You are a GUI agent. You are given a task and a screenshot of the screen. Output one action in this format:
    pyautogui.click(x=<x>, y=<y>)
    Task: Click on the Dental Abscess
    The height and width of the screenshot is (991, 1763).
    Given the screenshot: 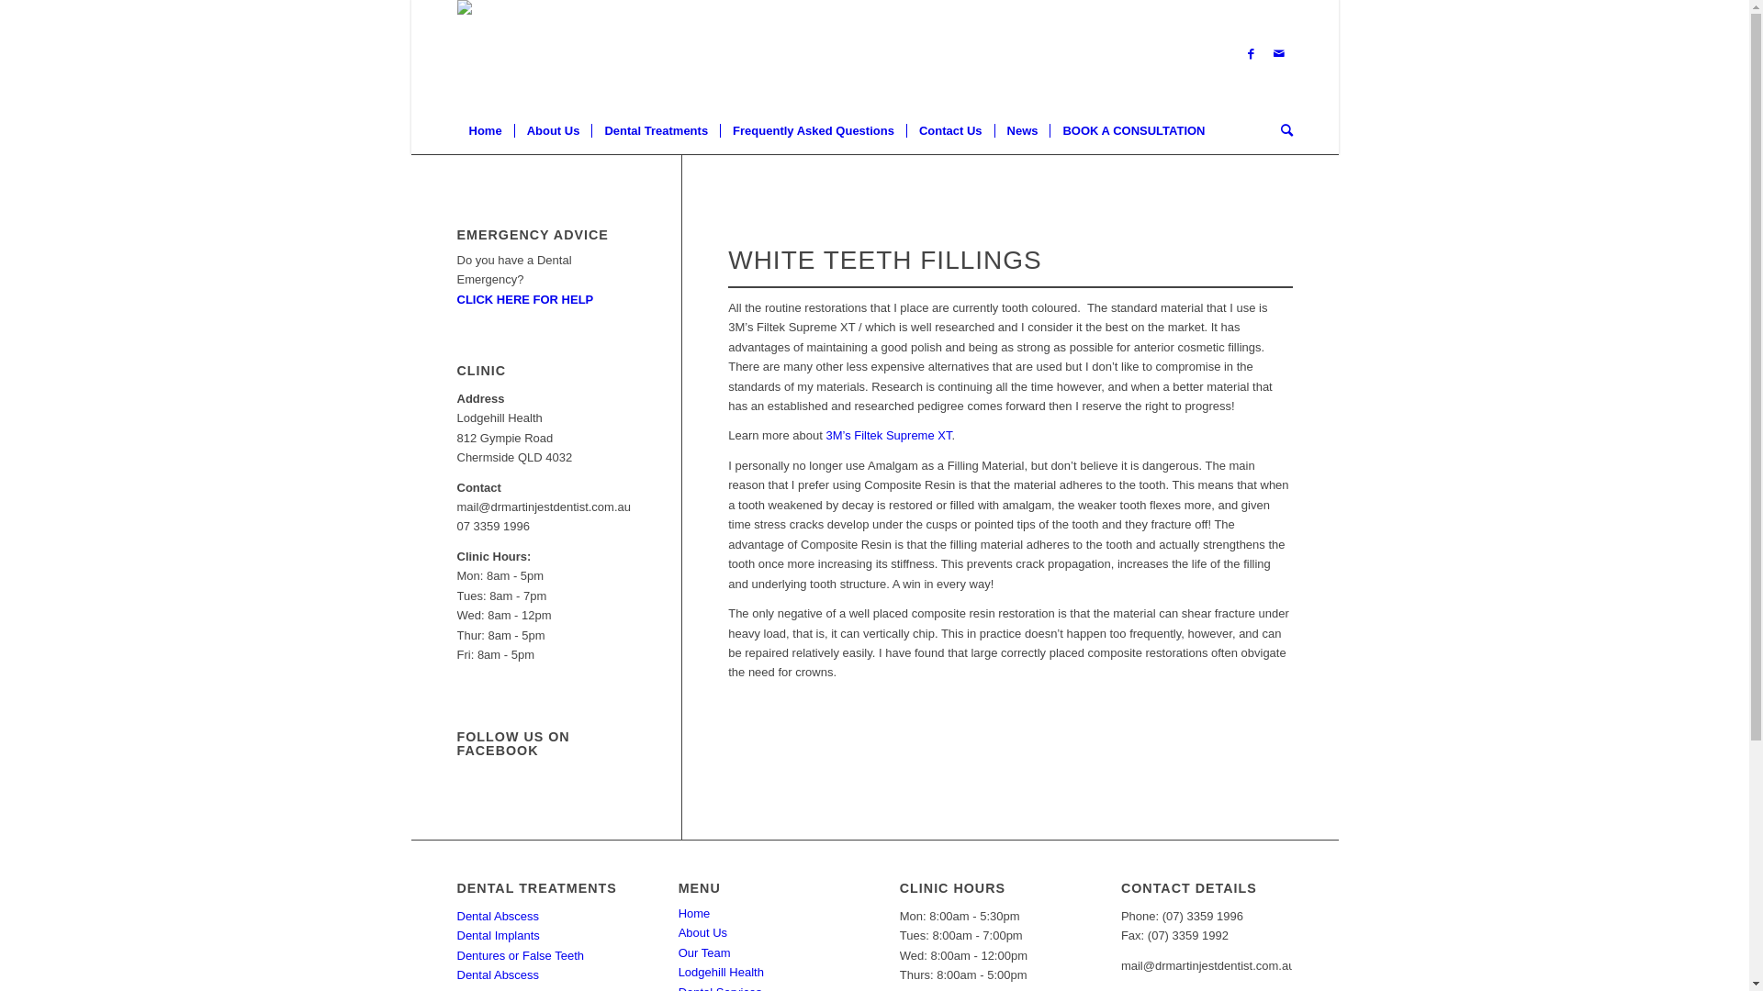 What is the action you would take?
    pyautogui.click(x=499, y=916)
    